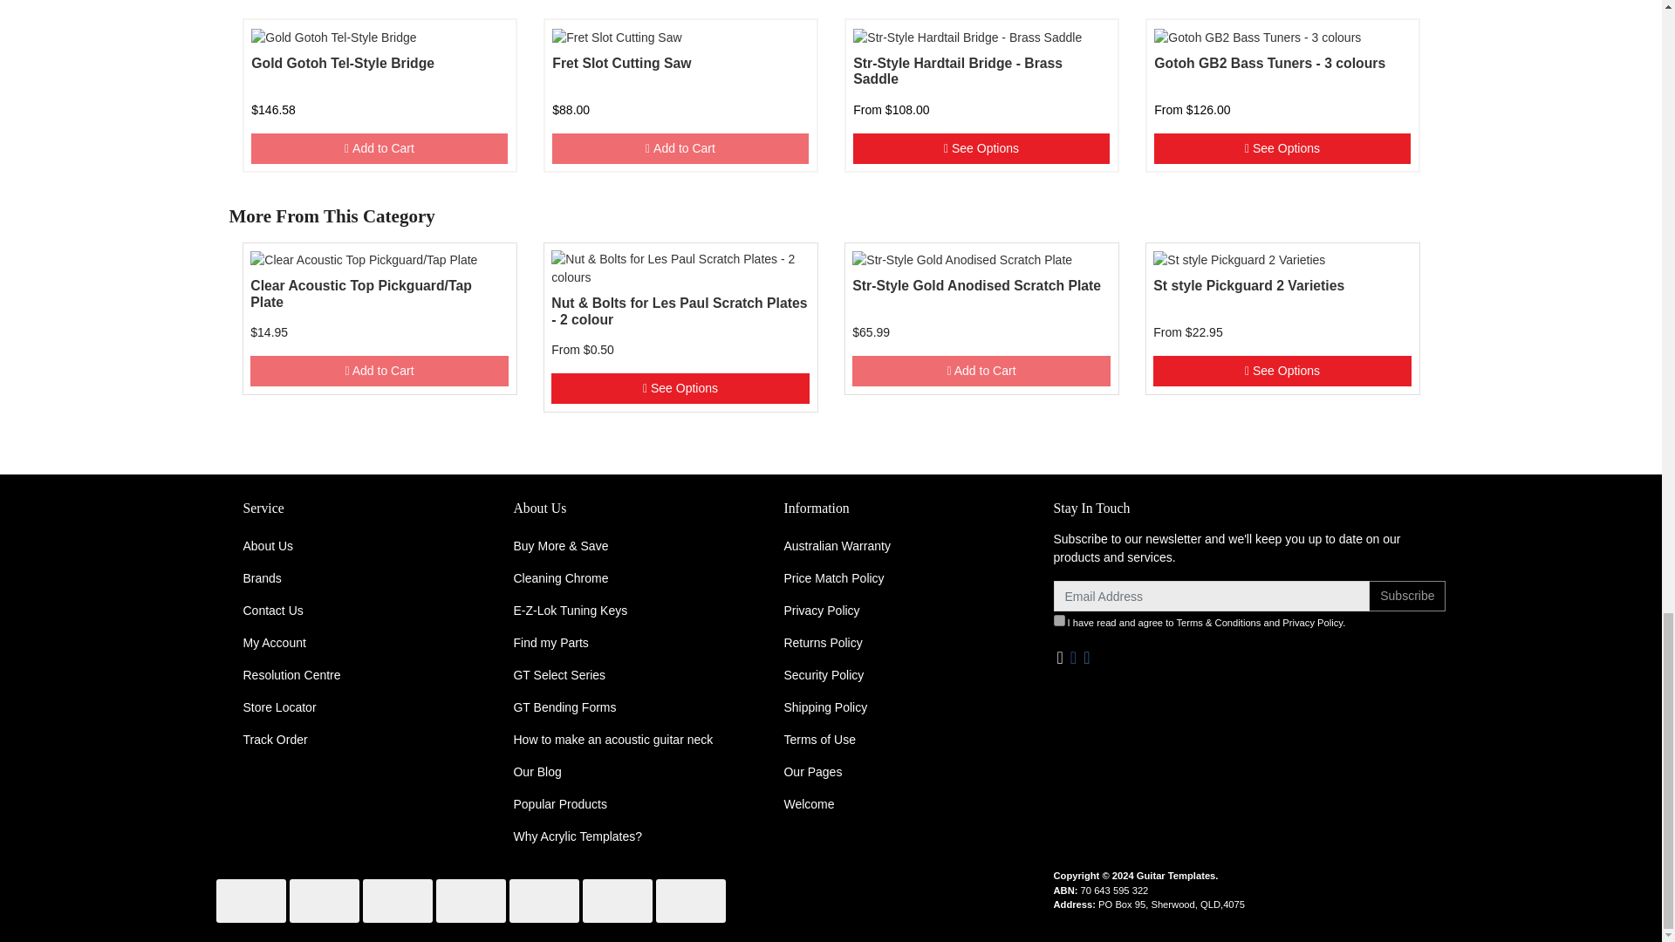 The height and width of the screenshot is (942, 1675). I want to click on Add Str-Style Gold Anodised Scratch Plate to Cart, so click(981, 371).